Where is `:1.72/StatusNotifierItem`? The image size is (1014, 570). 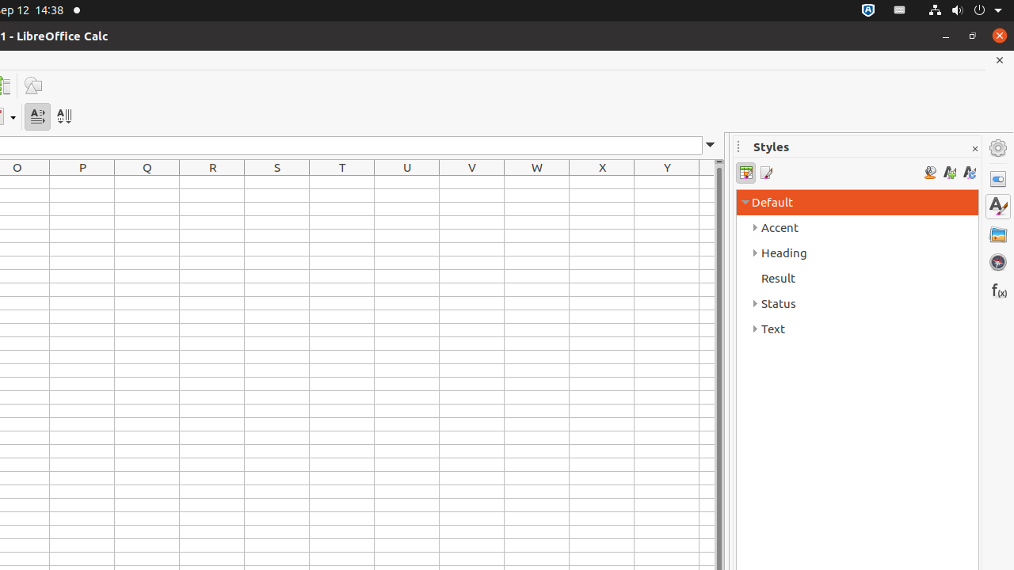 :1.72/StatusNotifierItem is located at coordinates (868, 11).